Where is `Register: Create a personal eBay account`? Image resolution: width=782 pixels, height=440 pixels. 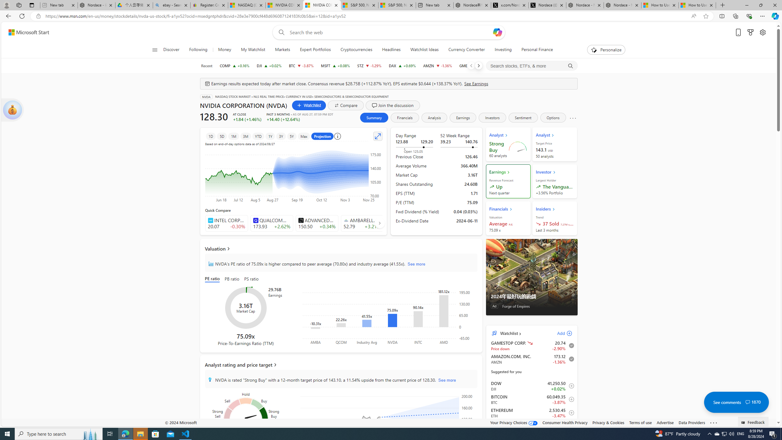
Register: Create a personal eBay account is located at coordinates (209, 5).